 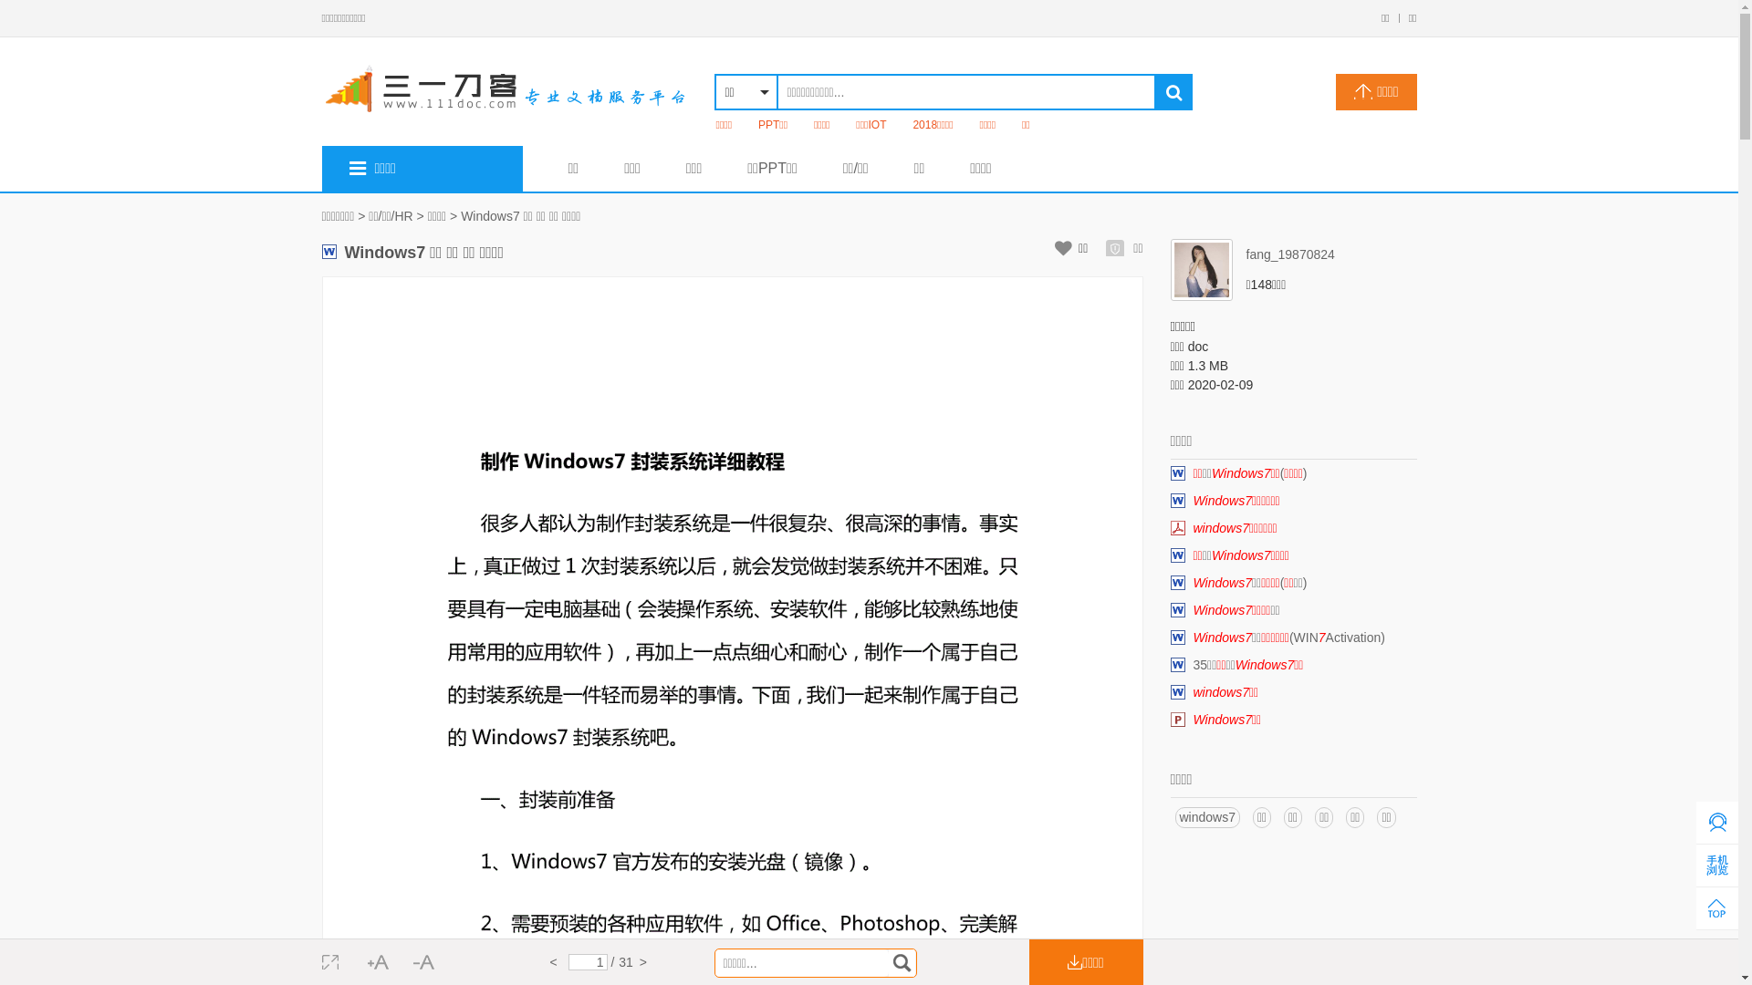 What do you see at coordinates (1293, 255) in the screenshot?
I see `fang_19870824` at bounding box center [1293, 255].